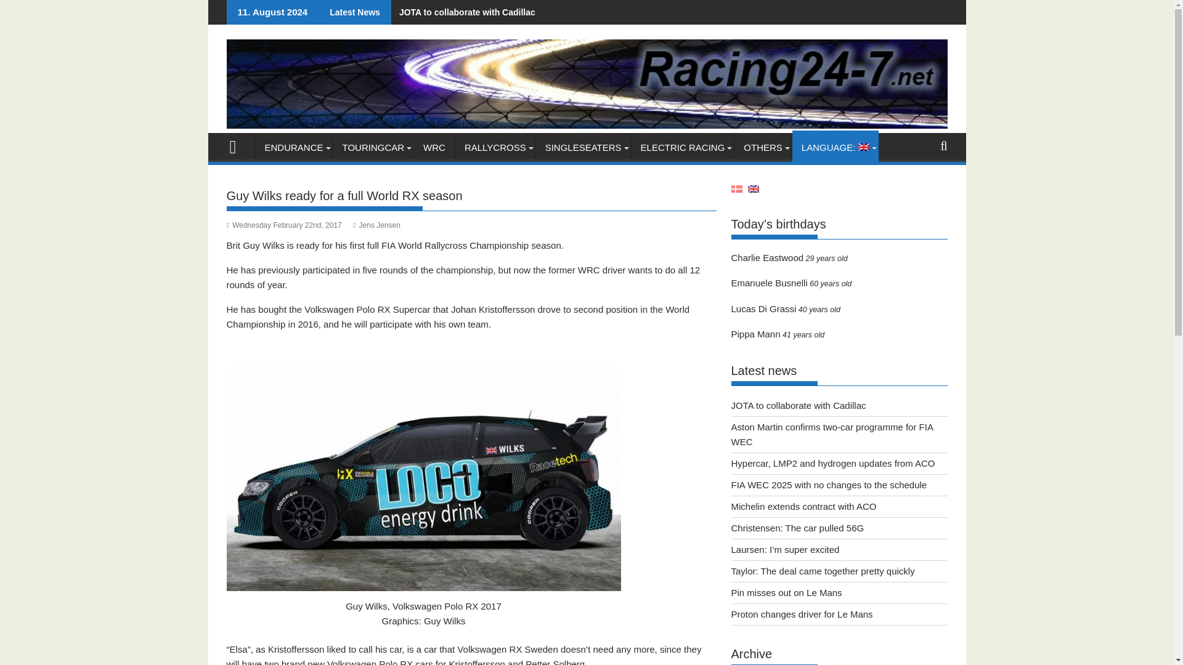  I want to click on ELECTRIC RACING, so click(683, 148).